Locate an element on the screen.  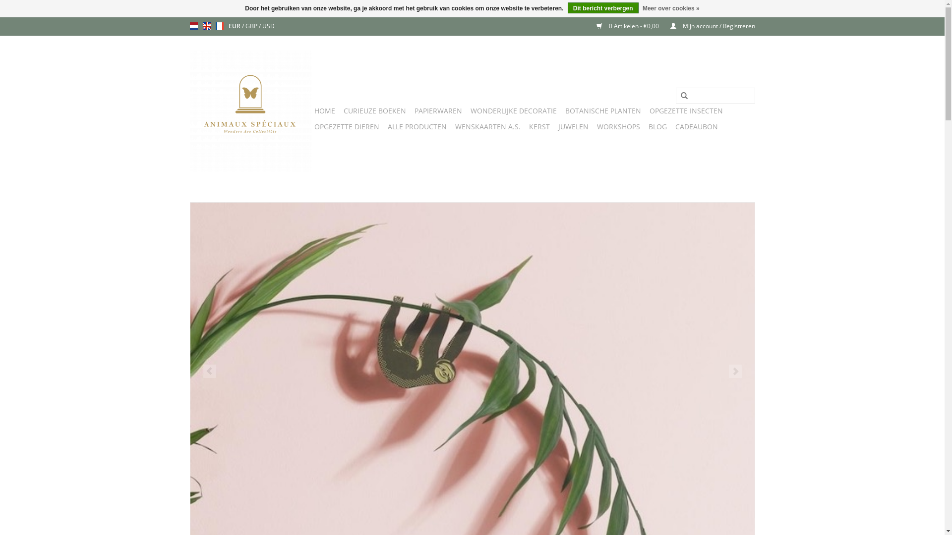
CURIEUZE BOEKEN is located at coordinates (374, 111).